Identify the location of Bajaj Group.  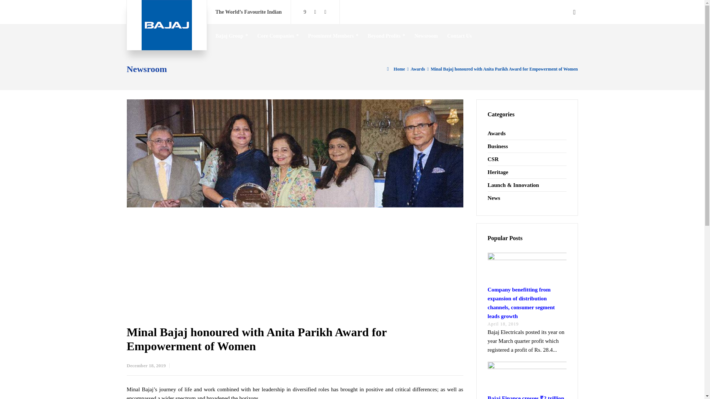
(166, 25).